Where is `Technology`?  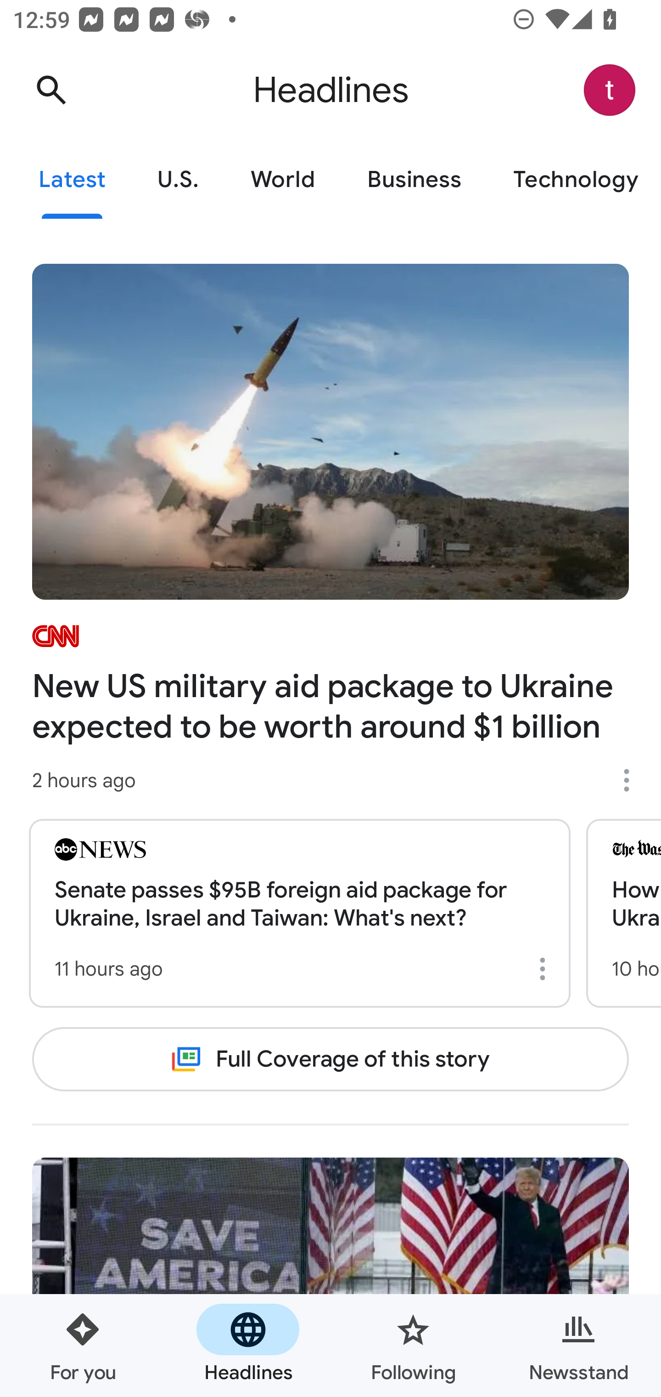 Technology is located at coordinates (574, 180).